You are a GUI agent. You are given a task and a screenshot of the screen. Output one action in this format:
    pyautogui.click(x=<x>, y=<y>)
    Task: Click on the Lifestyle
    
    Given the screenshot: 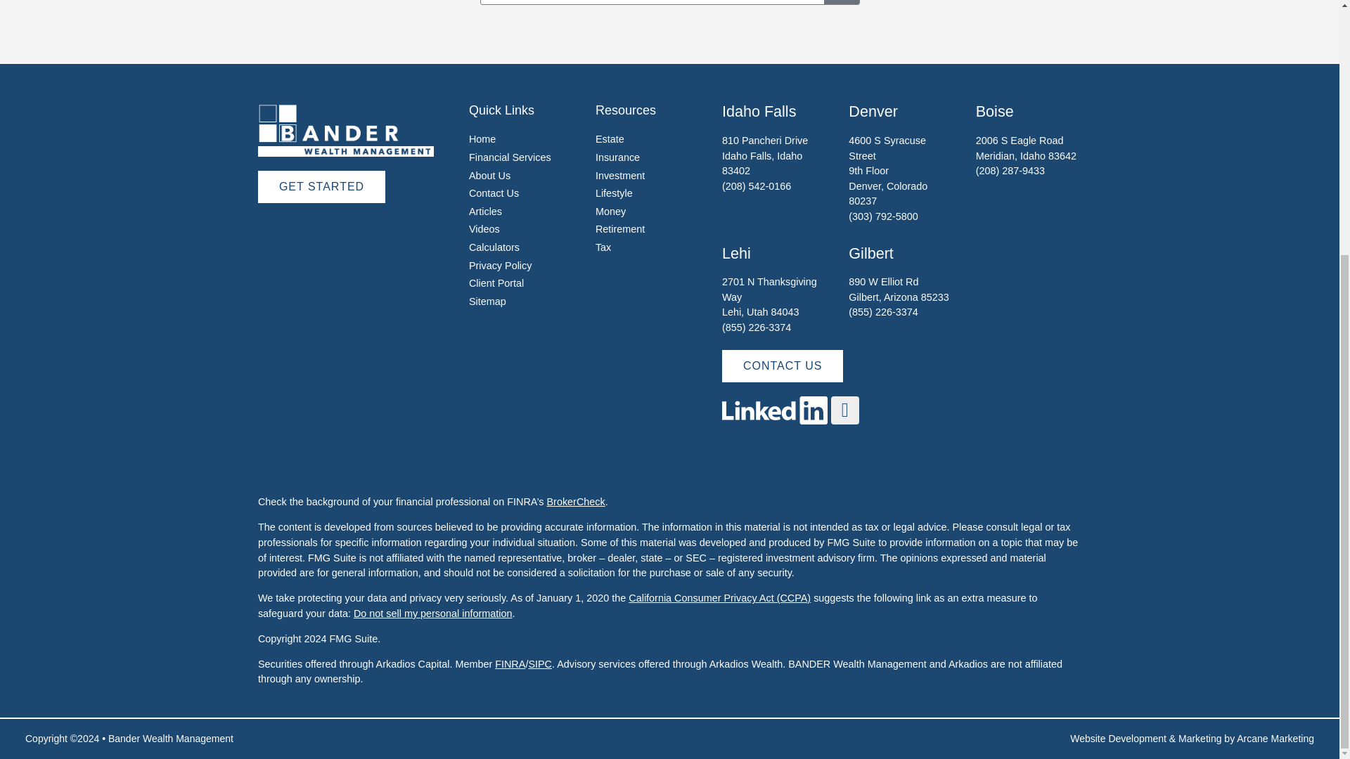 What is the action you would take?
    pyautogui.click(x=614, y=193)
    